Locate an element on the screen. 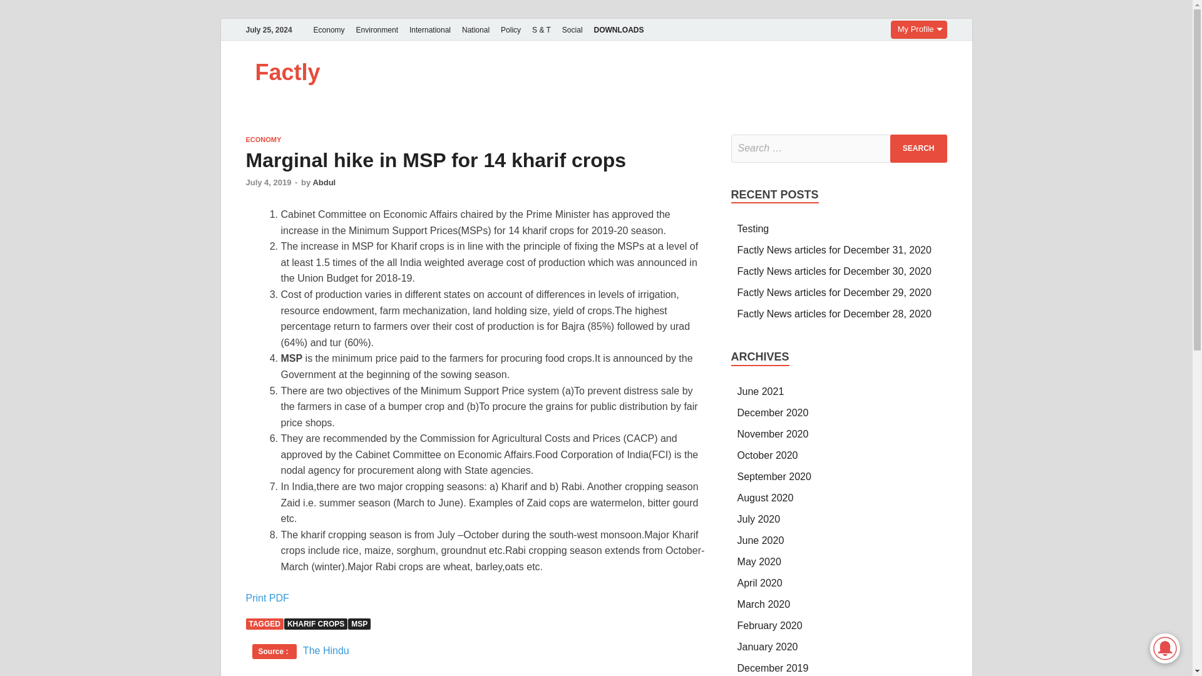 This screenshot has height=676, width=1202. Factly is located at coordinates (288, 73).